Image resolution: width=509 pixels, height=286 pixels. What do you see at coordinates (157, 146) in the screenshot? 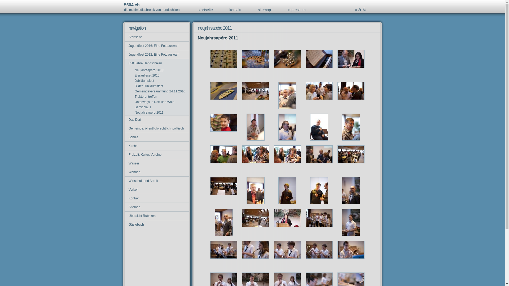
I see `Kirche` at bounding box center [157, 146].